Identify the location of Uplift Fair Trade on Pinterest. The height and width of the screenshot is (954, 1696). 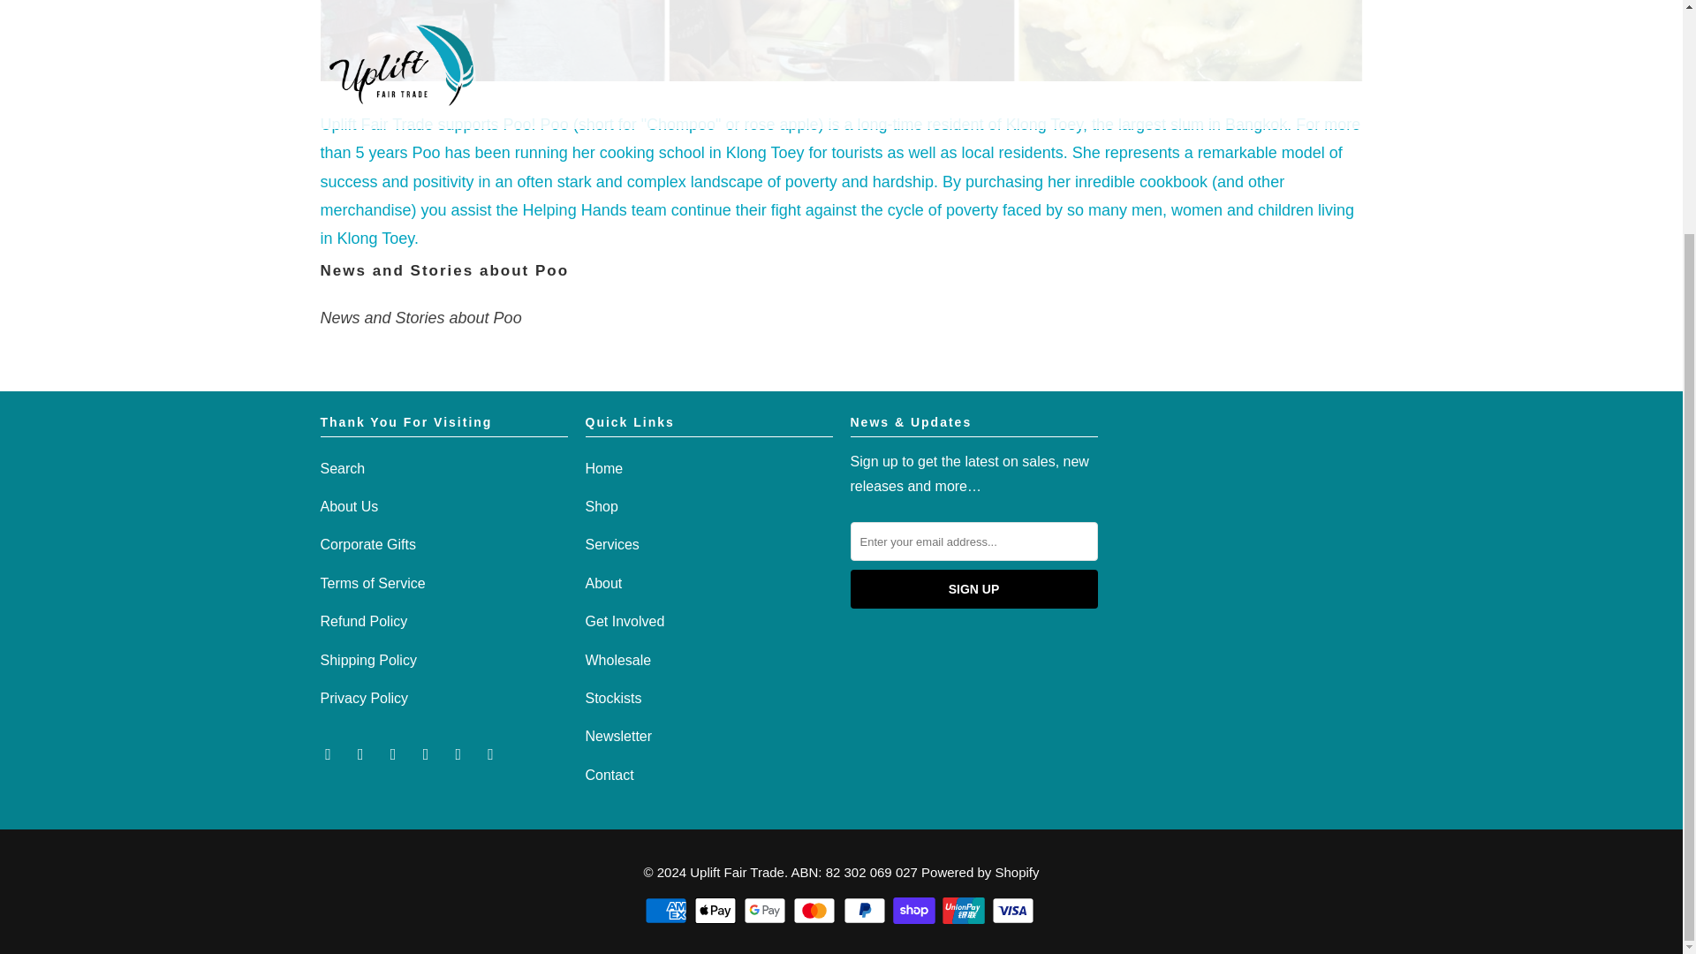
(394, 753).